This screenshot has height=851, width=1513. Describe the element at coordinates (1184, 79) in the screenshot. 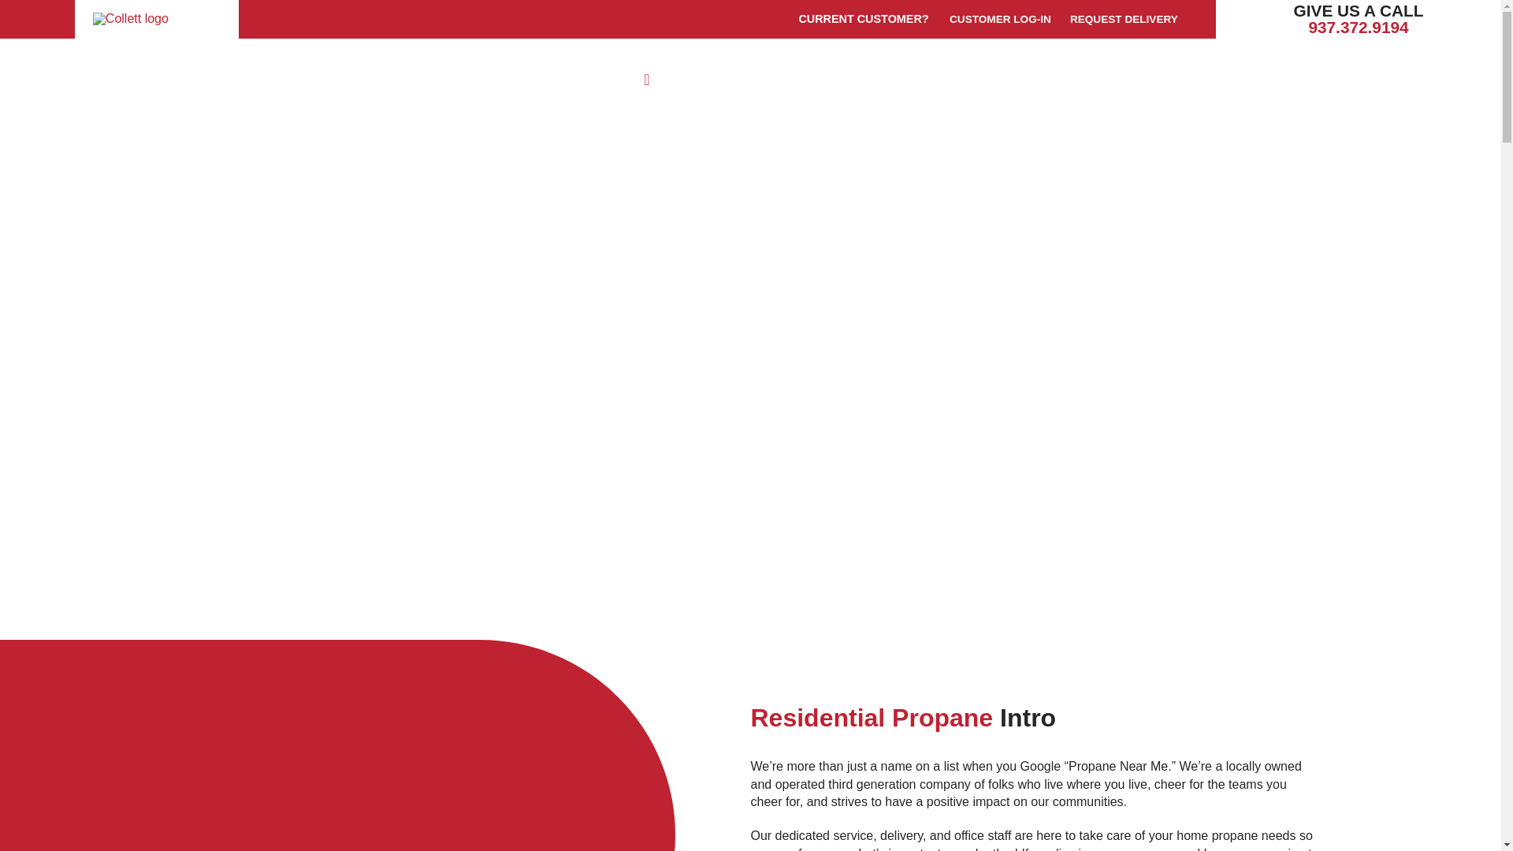

I see `CONTACT US` at that location.